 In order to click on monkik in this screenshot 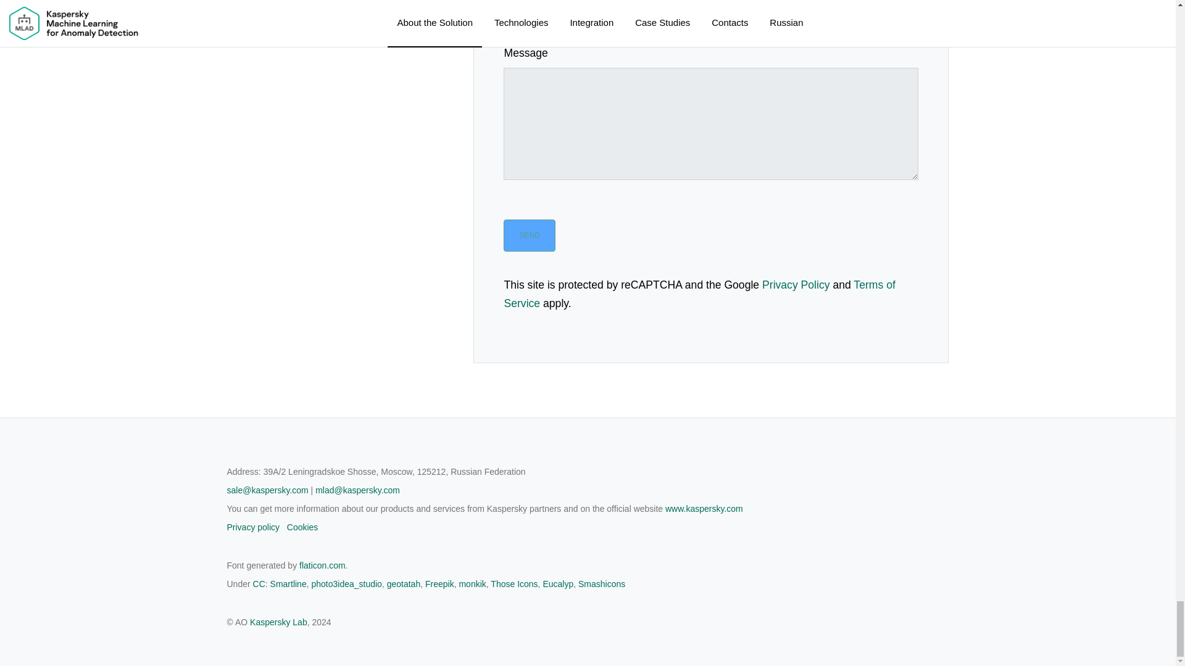, I will do `click(472, 583)`.